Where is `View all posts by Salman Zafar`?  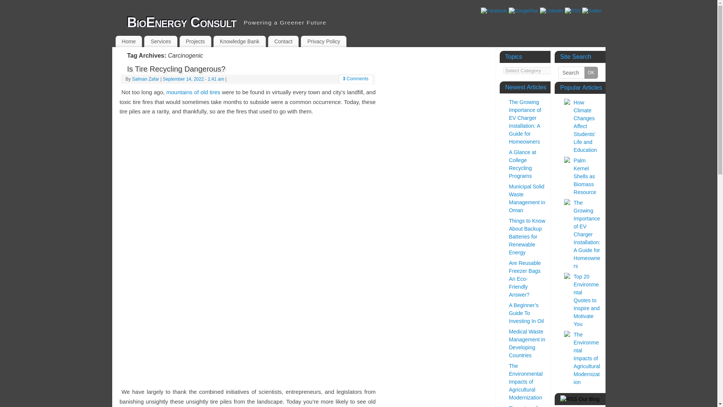
View all posts by Salman Zafar is located at coordinates (145, 79).